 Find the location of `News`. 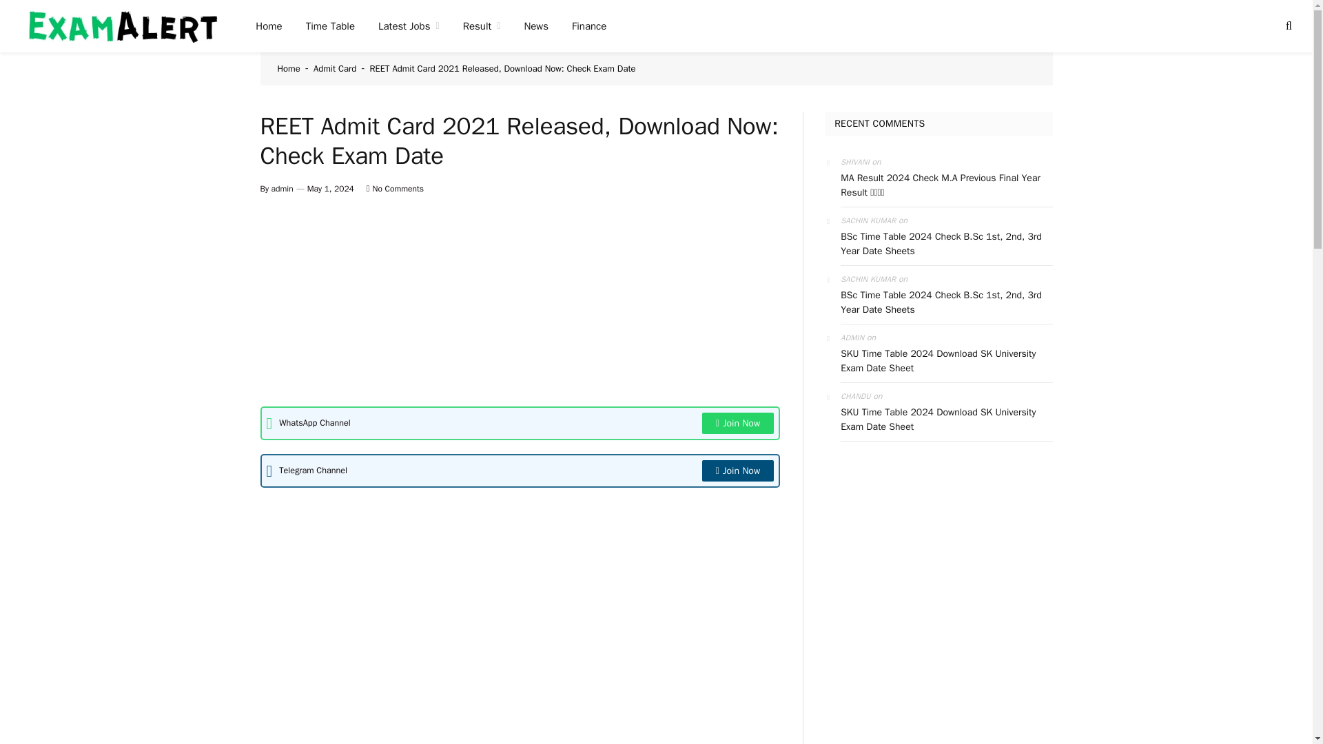

News is located at coordinates (536, 26).